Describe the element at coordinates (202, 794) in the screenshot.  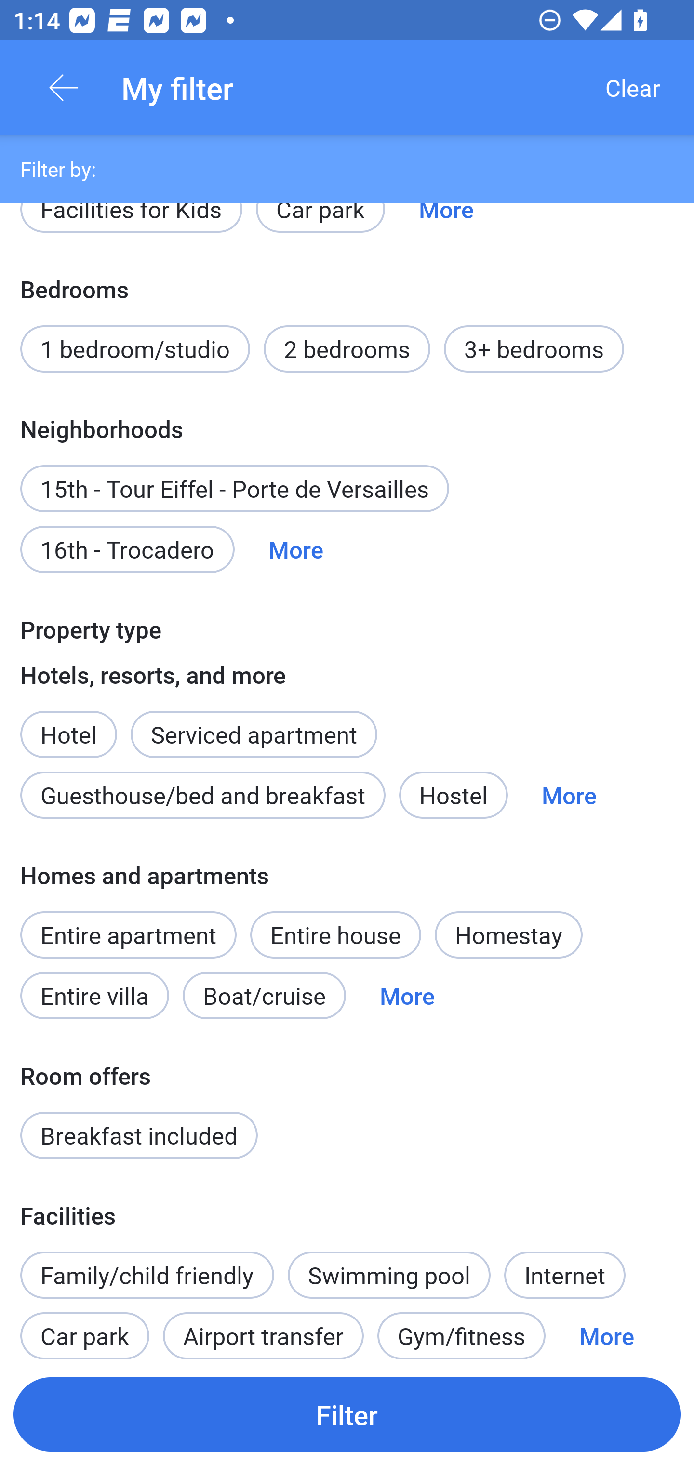
I see `Guesthouse/bed and breakfast` at that location.